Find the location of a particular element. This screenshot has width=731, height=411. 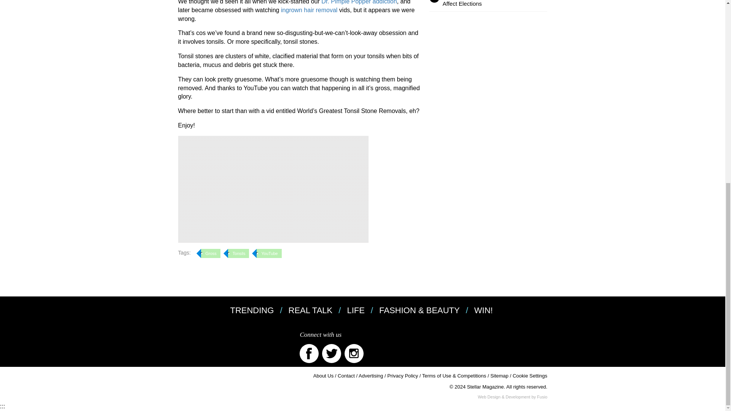

ingrown hair removal is located at coordinates (309, 10).